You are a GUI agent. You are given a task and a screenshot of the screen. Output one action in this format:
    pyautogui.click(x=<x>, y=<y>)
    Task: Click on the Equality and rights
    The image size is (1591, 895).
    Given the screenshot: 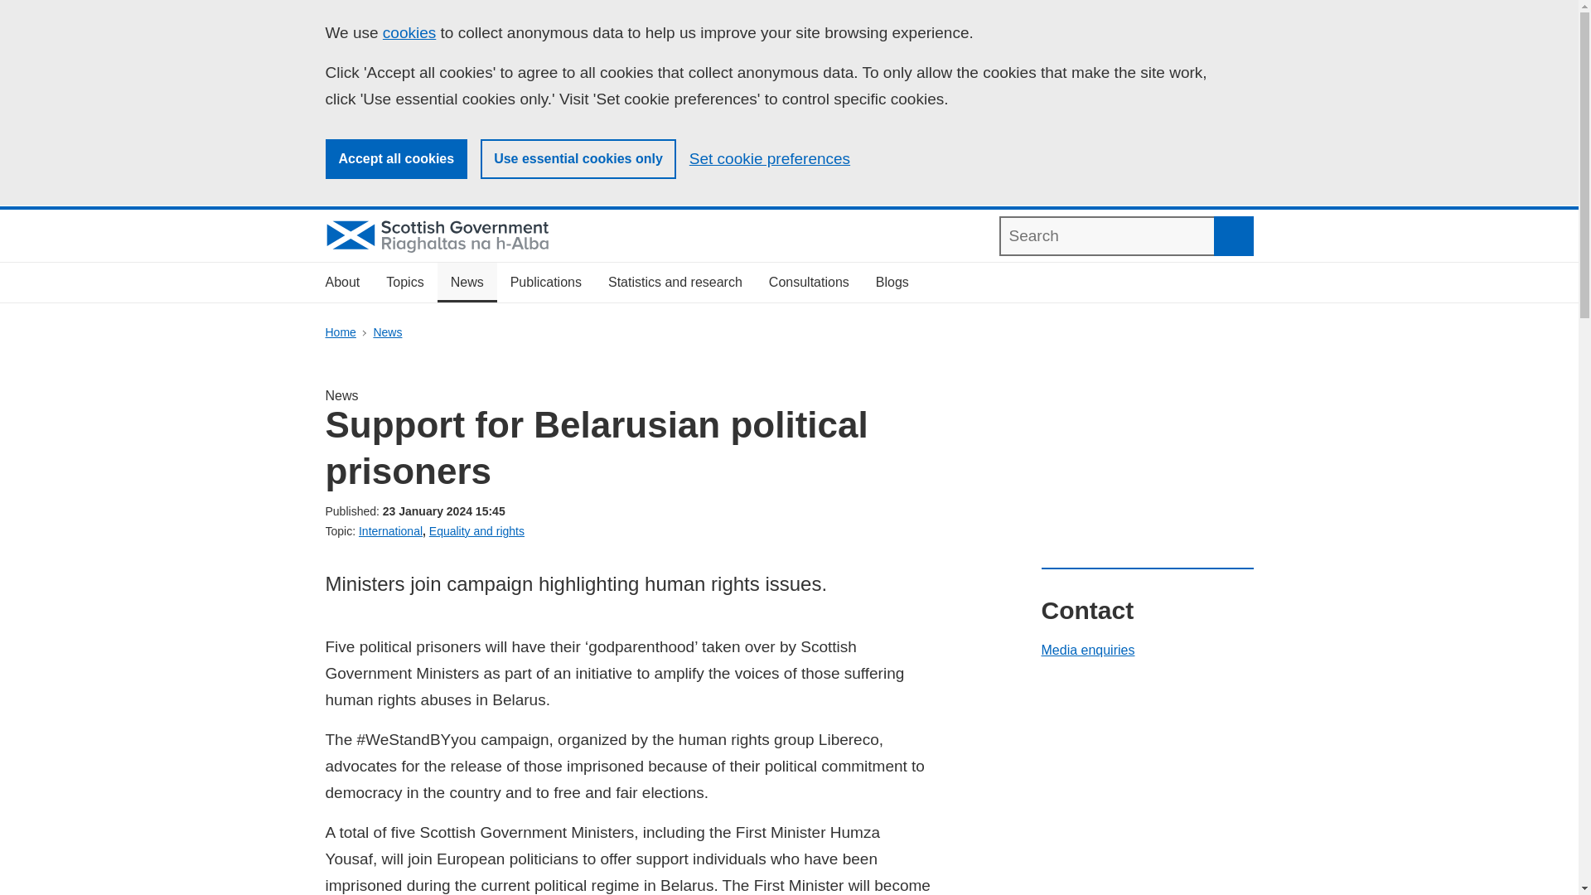 What is the action you would take?
    pyautogui.click(x=477, y=530)
    